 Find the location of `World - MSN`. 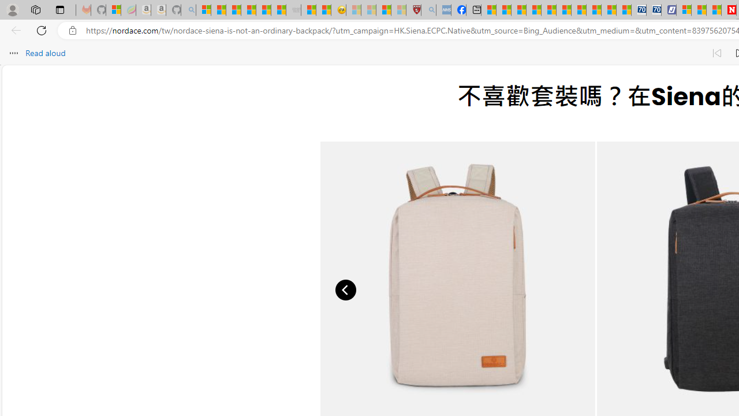

World - MSN is located at coordinates (518, 10).